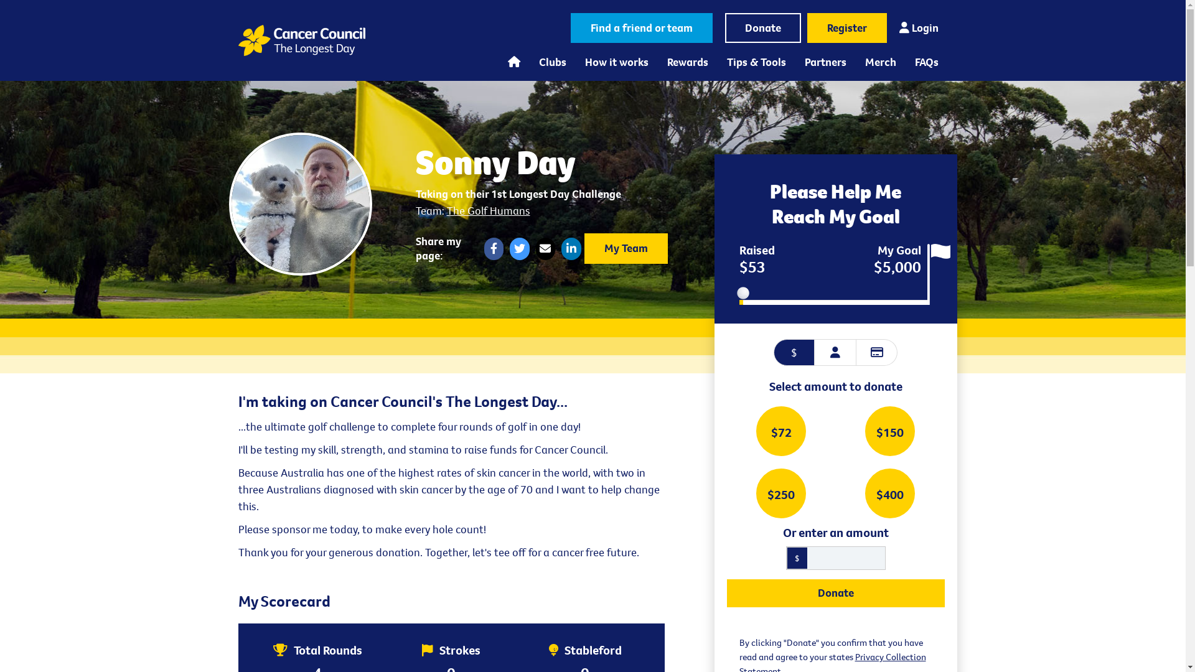 Image resolution: width=1195 pixels, height=672 pixels. Describe the element at coordinates (825, 62) in the screenshot. I see `Partners` at that location.